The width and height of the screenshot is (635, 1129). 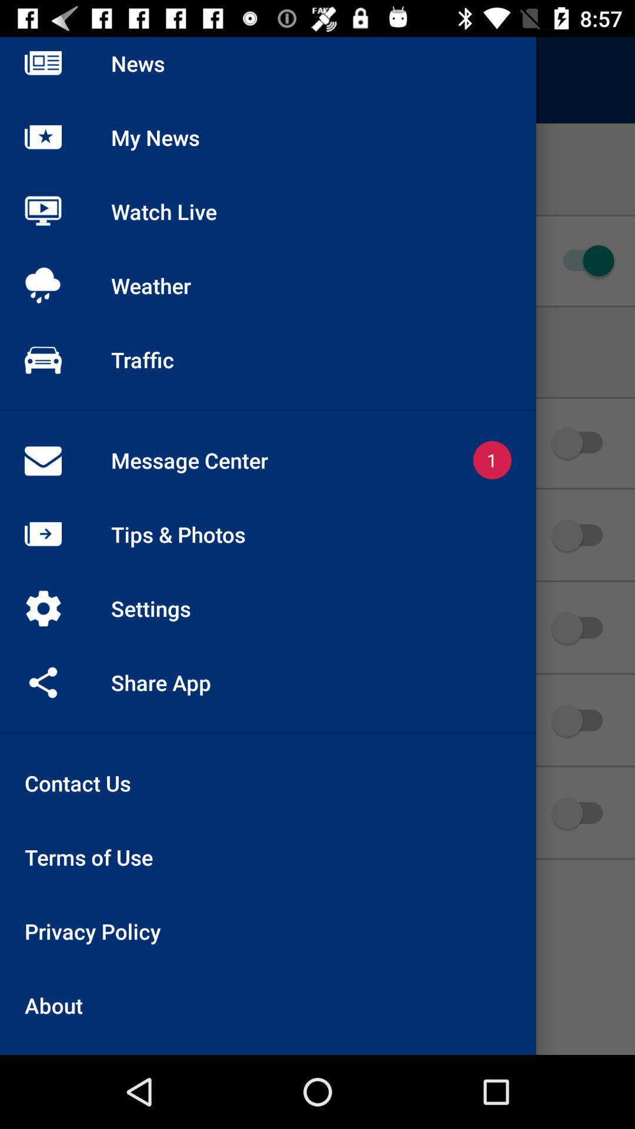 What do you see at coordinates (583, 443) in the screenshot?
I see `select the 2nd slide switch icon` at bounding box center [583, 443].